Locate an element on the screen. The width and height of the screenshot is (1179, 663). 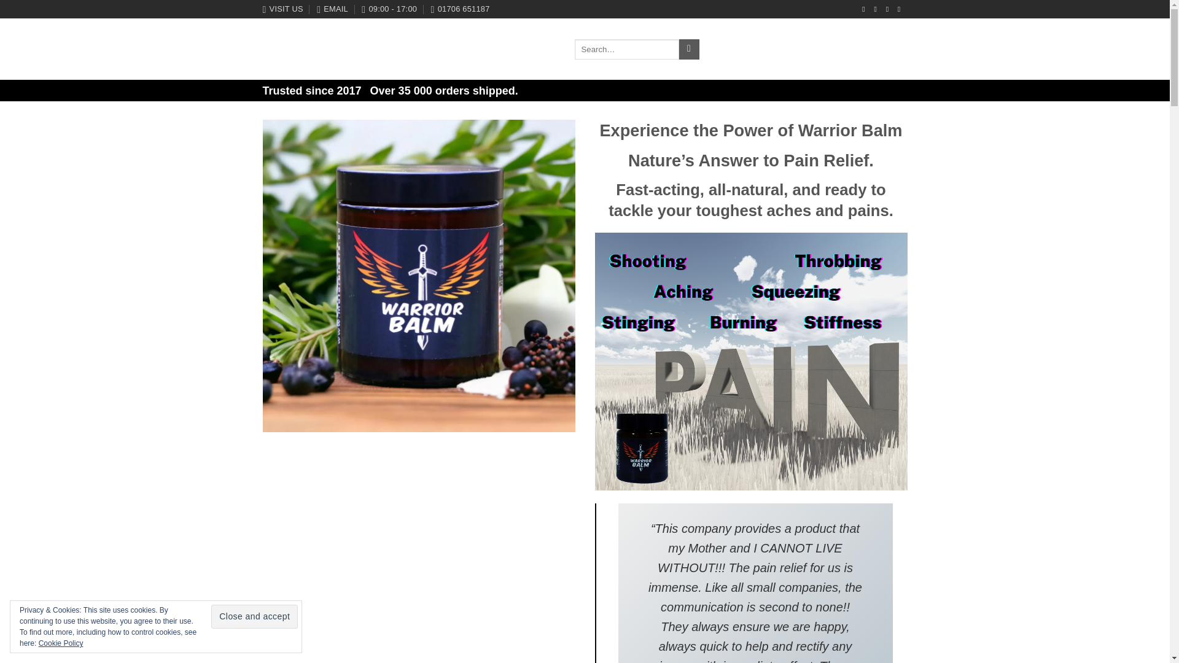
LOGIN is located at coordinates (832, 49).